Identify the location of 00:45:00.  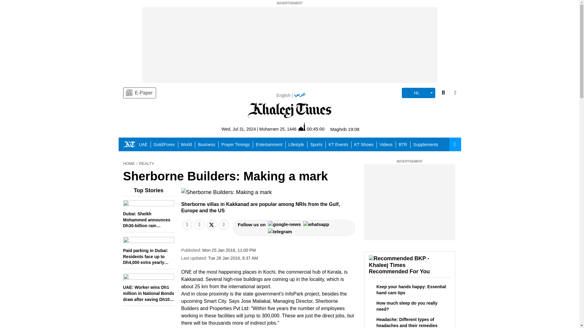
(311, 129).